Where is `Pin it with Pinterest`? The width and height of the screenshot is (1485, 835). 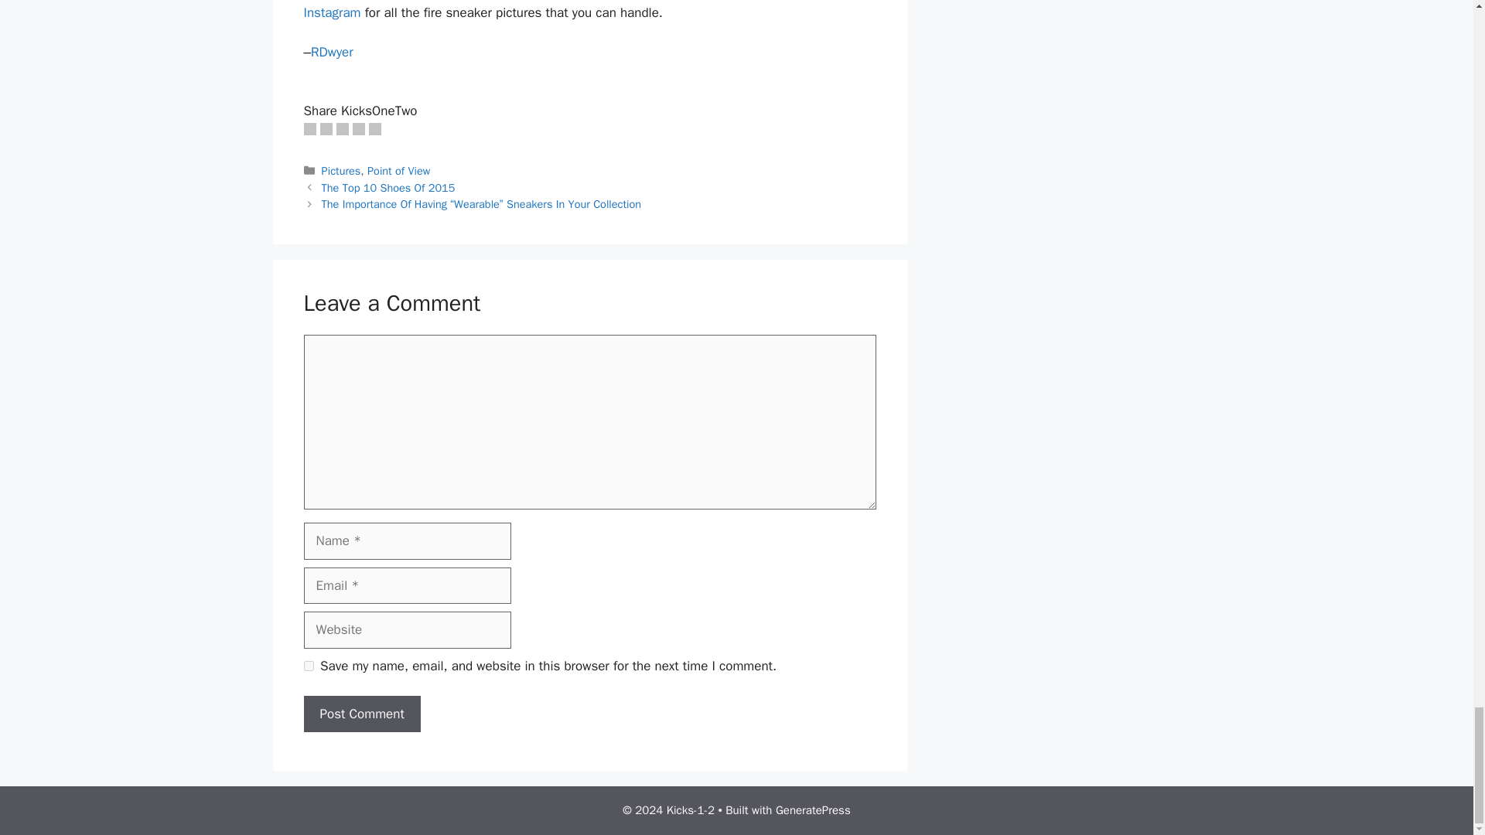 Pin it with Pinterest is located at coordinates (341, 128).